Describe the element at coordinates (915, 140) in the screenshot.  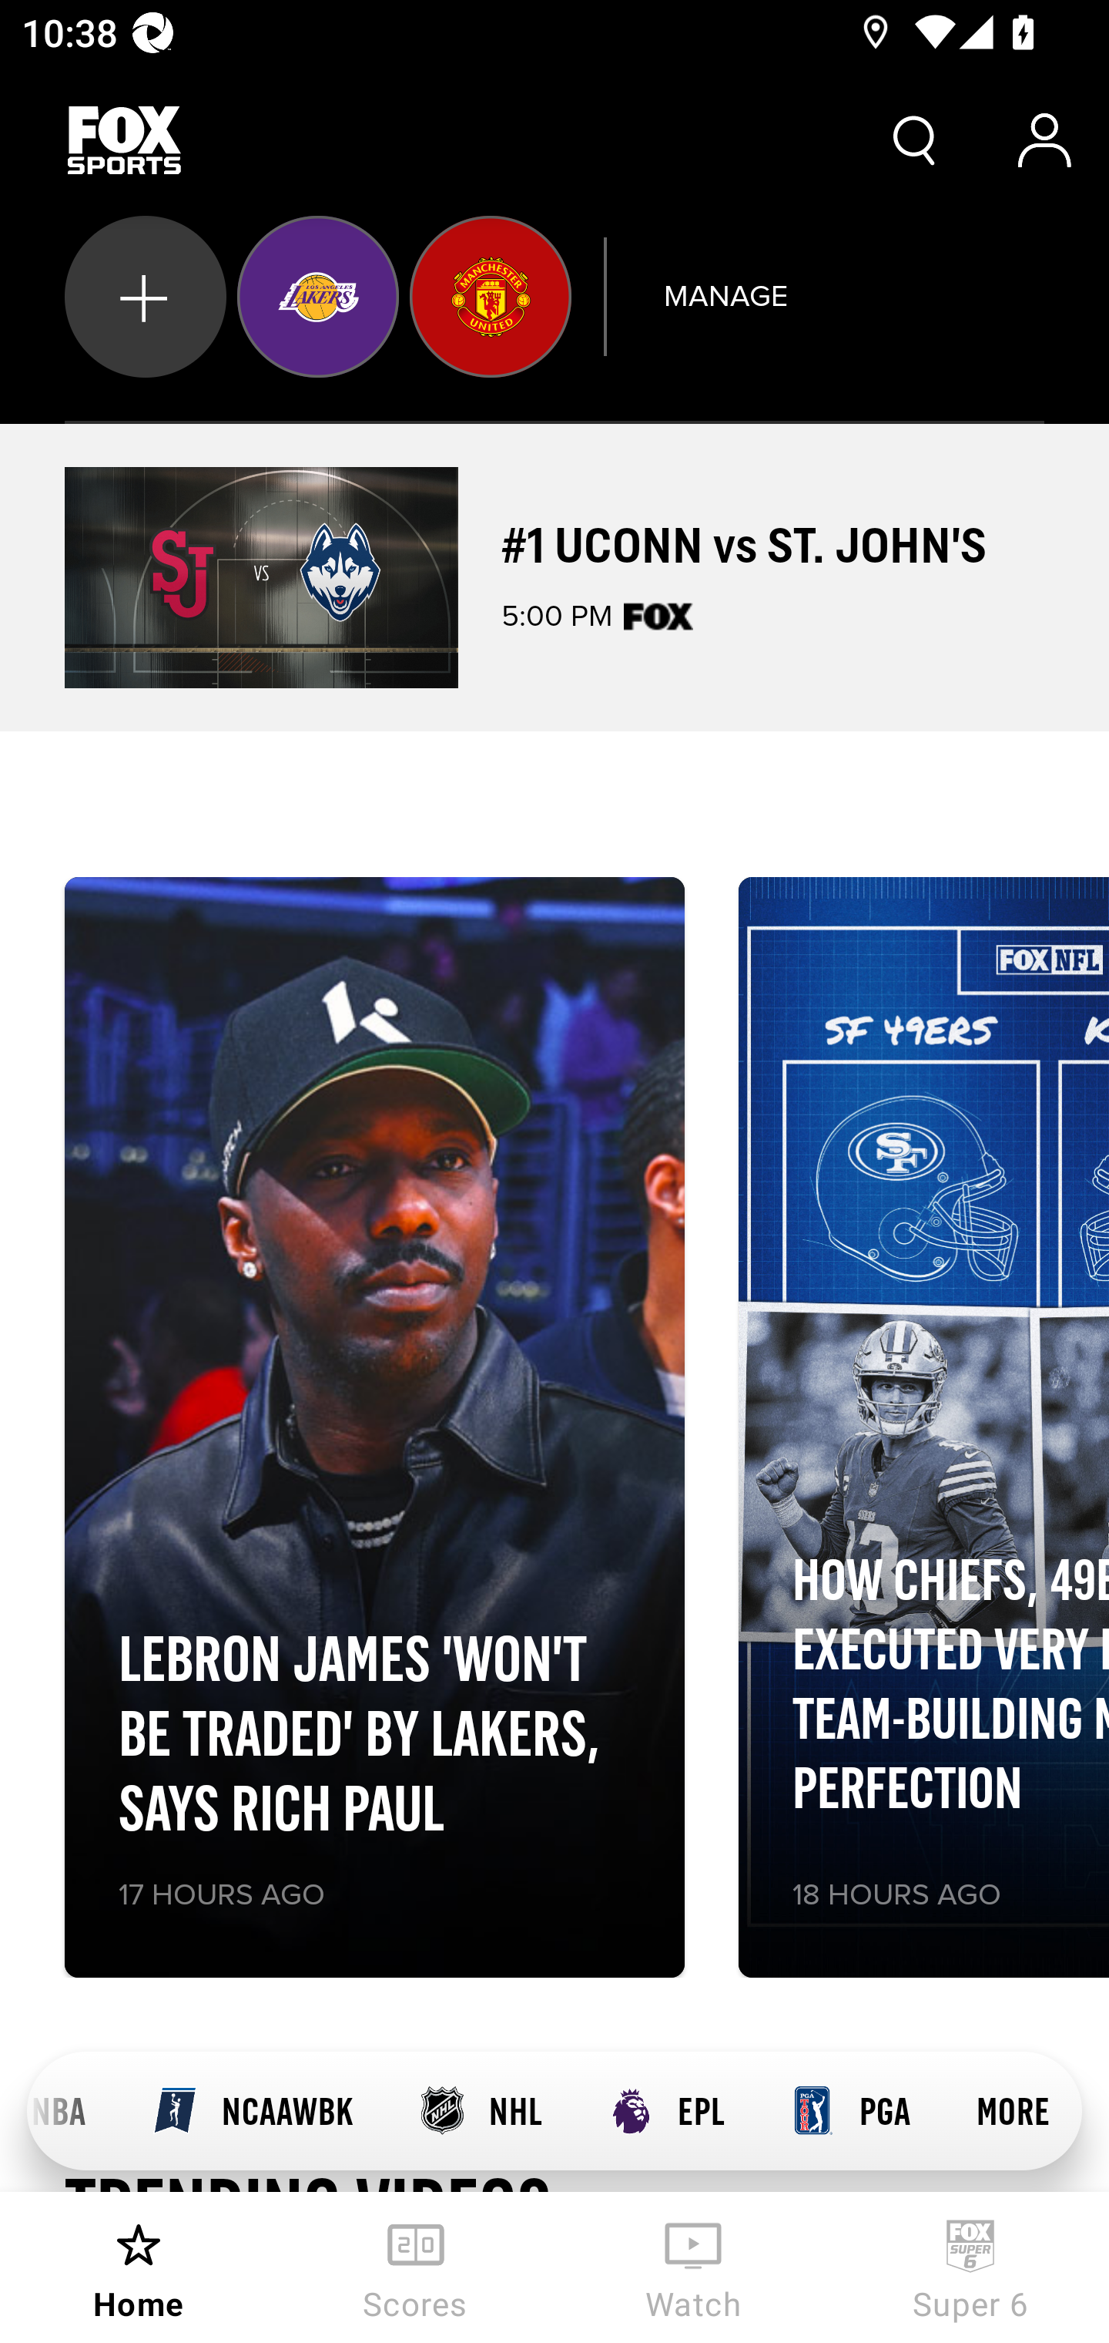
I see `Search` at that location.